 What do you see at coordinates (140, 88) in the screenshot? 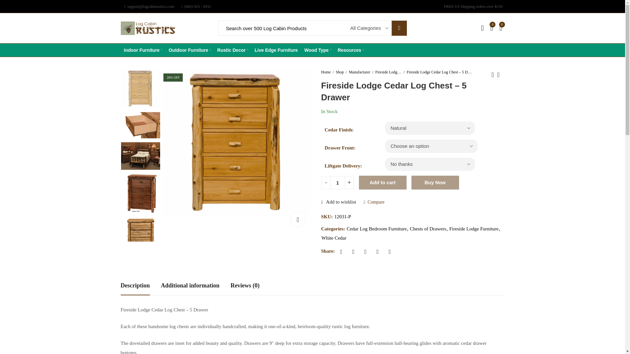
I see `Fireside Lodge Cedar Log Chest - 5 Drawer 1` at bounding box center [140, 88].